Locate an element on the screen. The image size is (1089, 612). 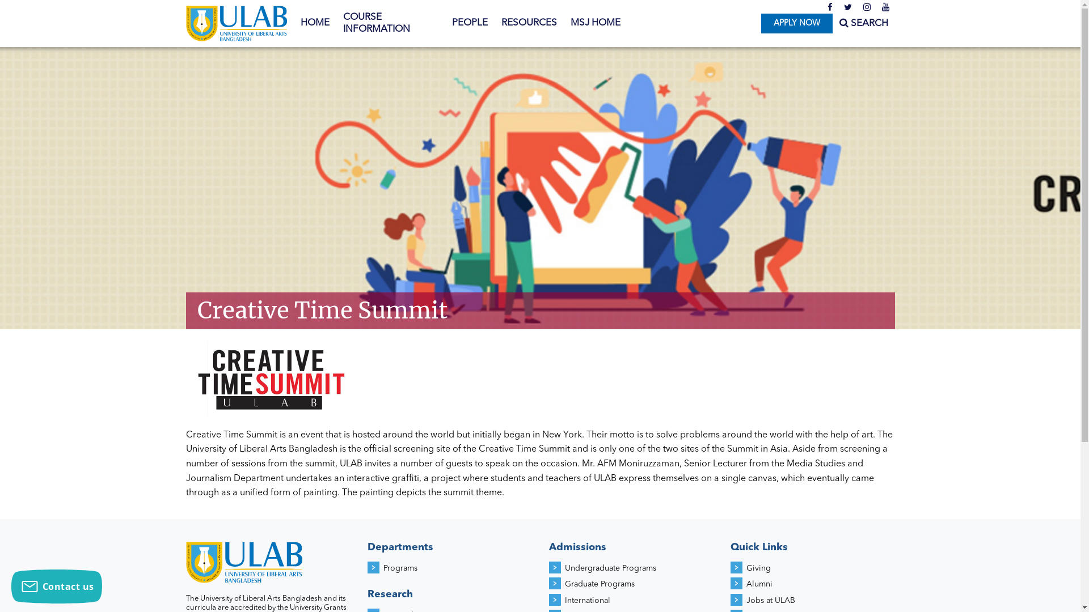
APPLY NOW is located at coordinates (796, 24).